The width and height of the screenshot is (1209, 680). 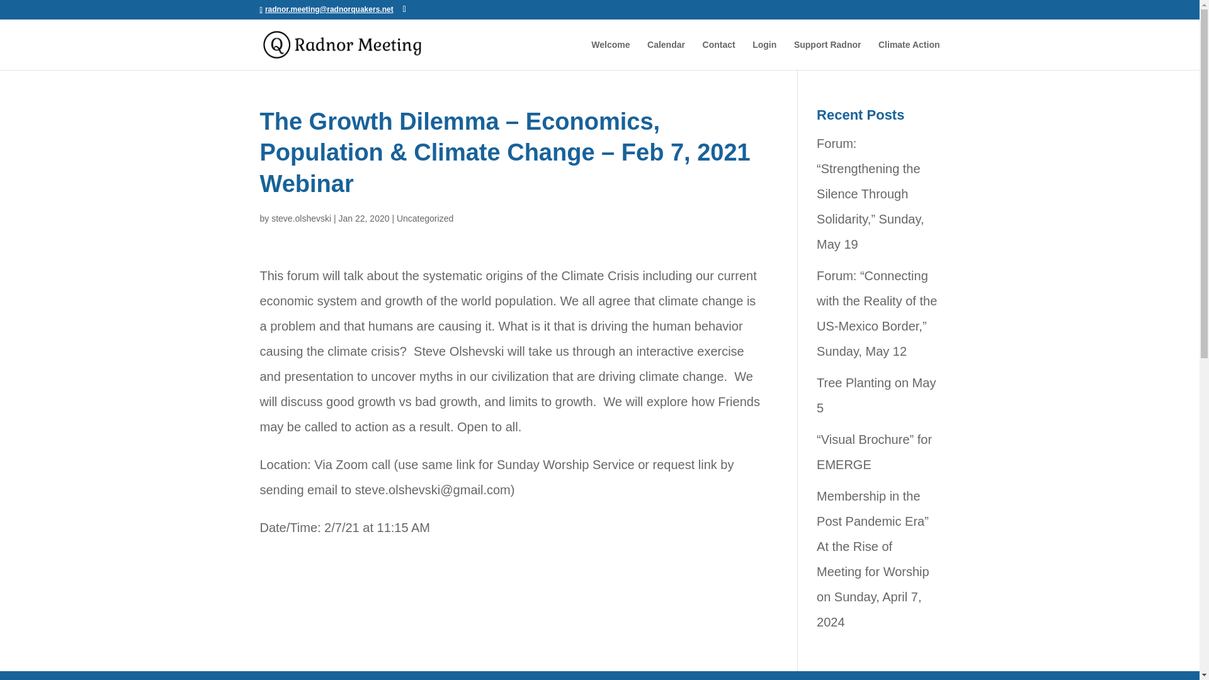 What do you see at coordinates (666, 55) in the screenshot?
I see `Calendar` at bounding box center [666, 55].